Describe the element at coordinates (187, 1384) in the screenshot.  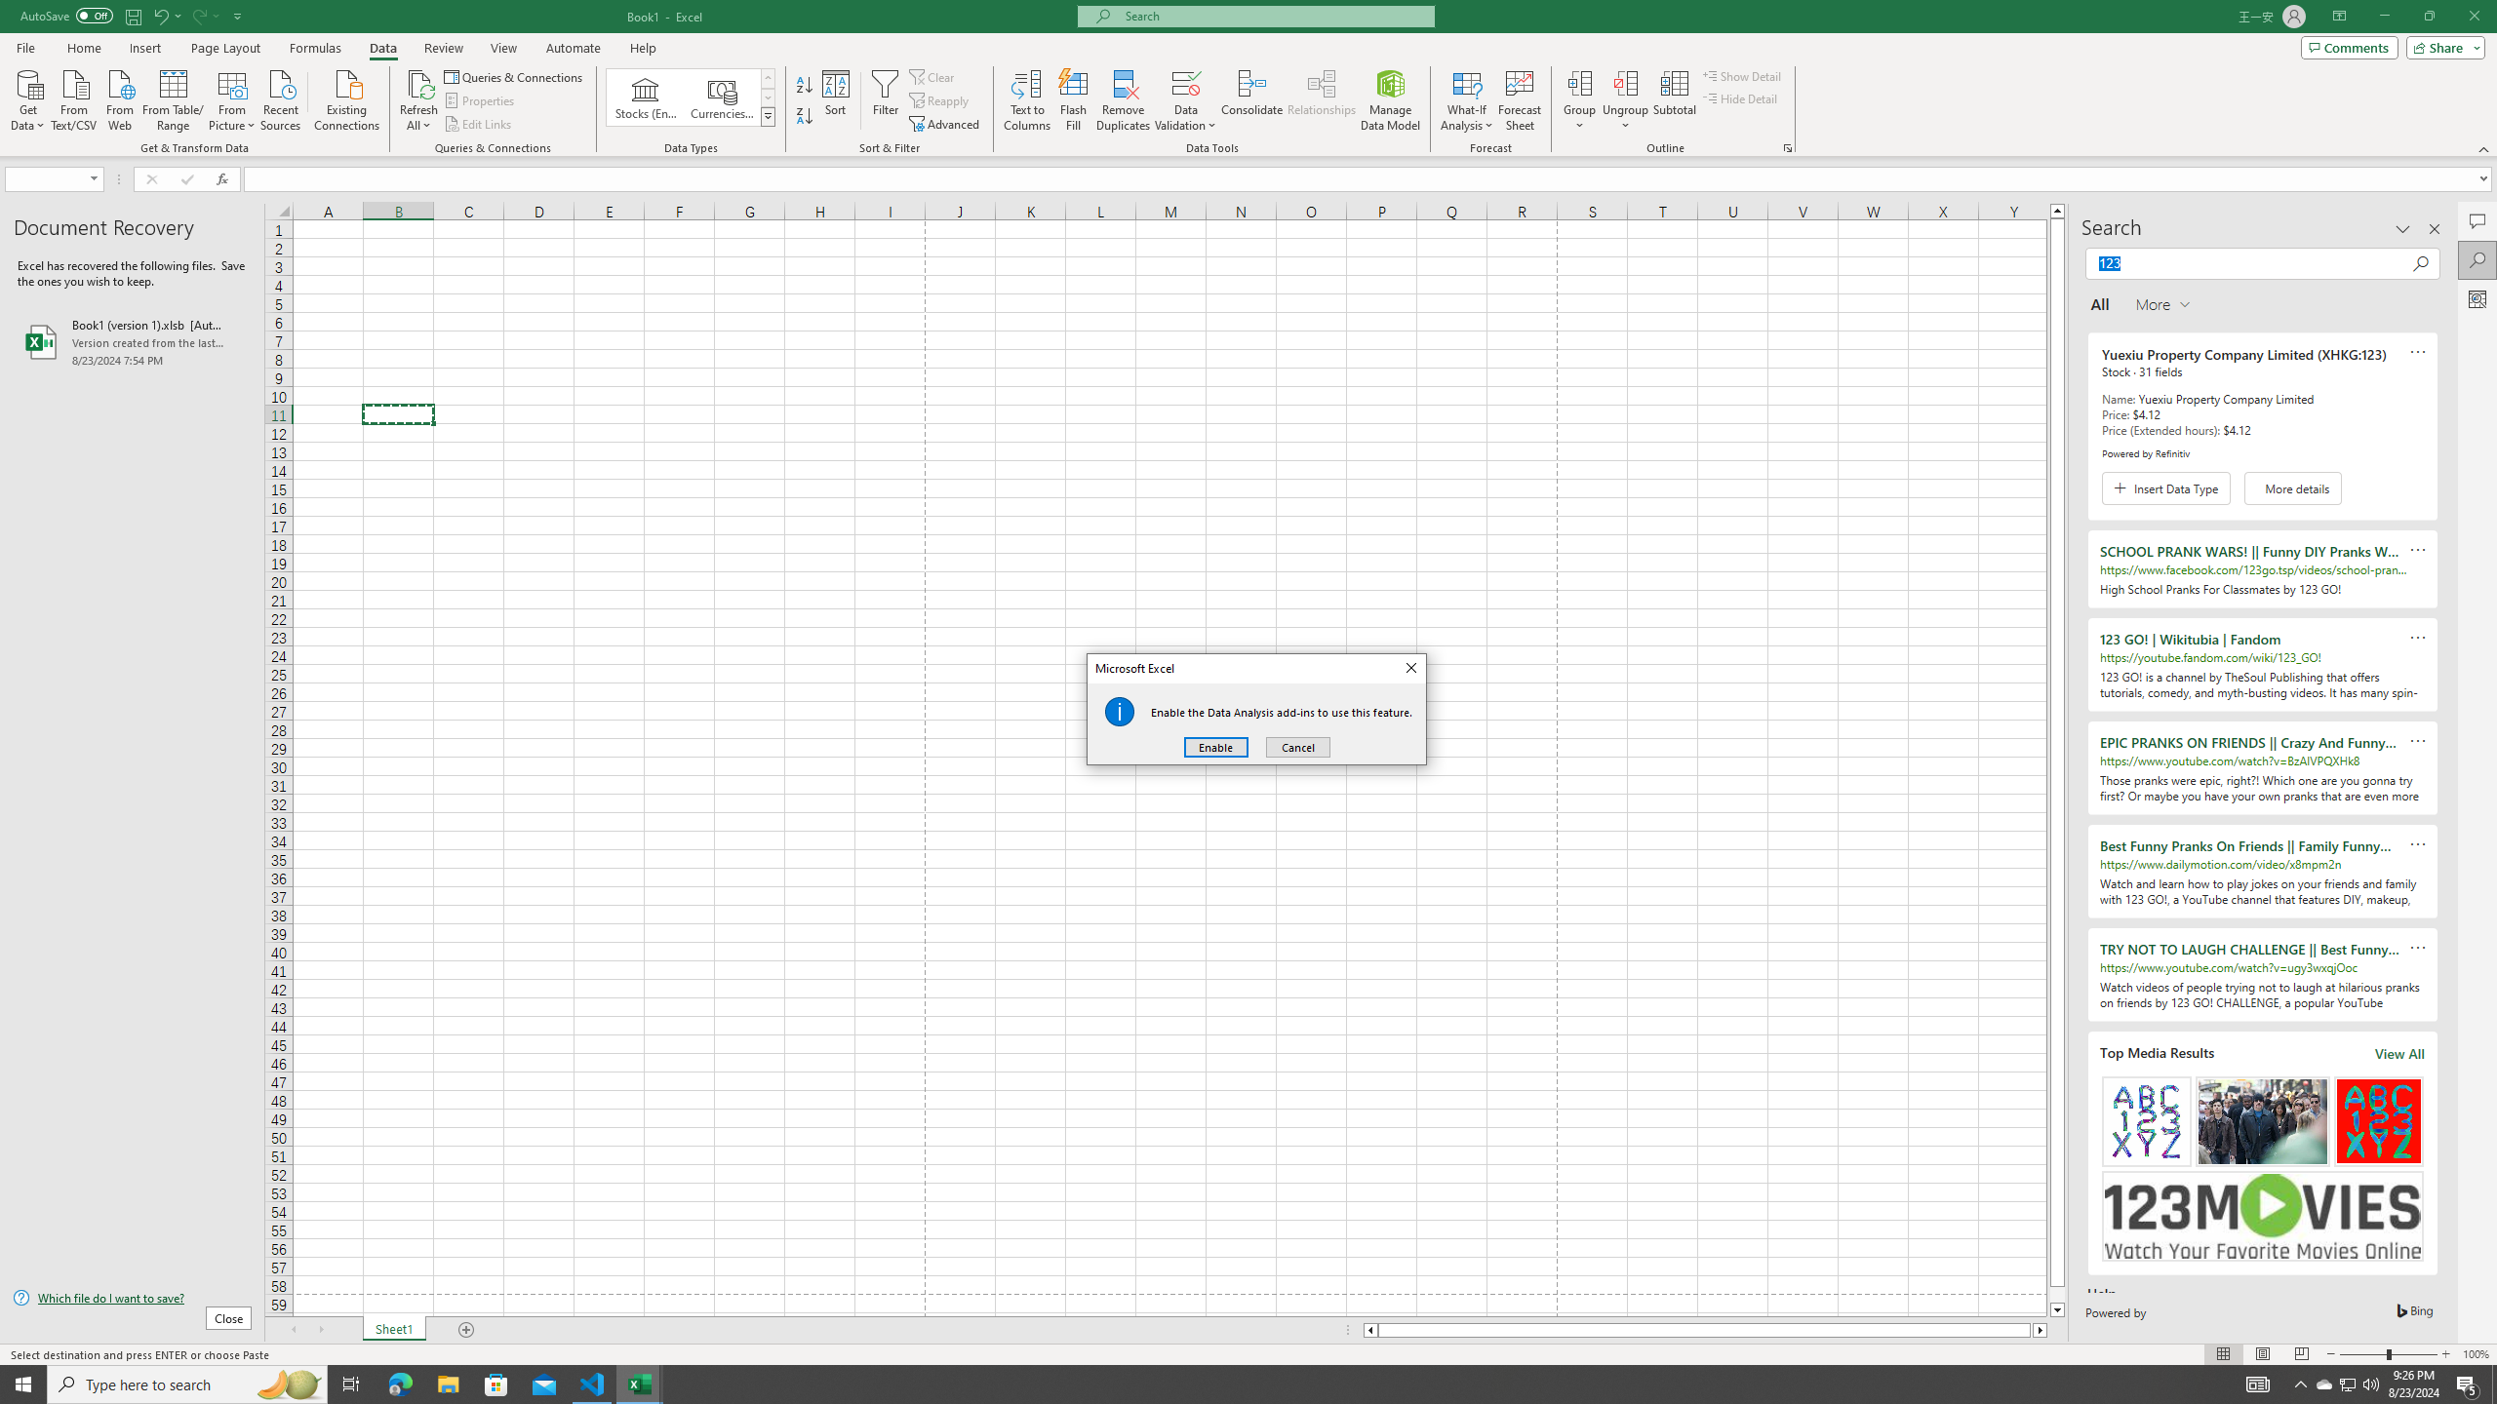
I see `Type here to search` at that location.